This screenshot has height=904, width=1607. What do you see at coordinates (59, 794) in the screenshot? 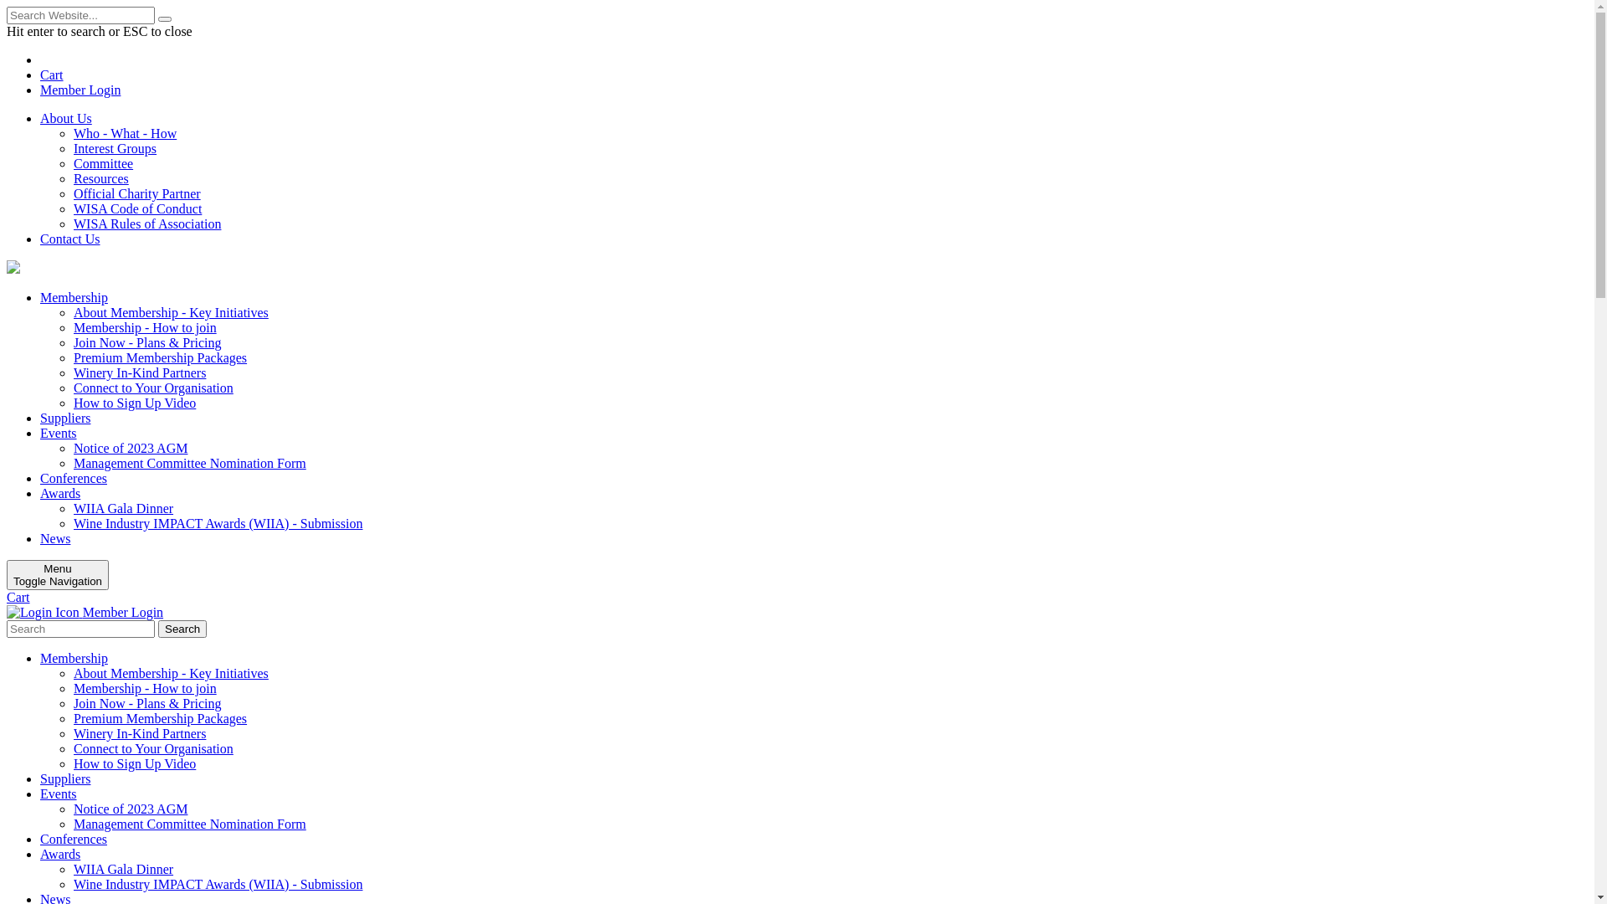
I see `Events` at bounding box center [59, 794].